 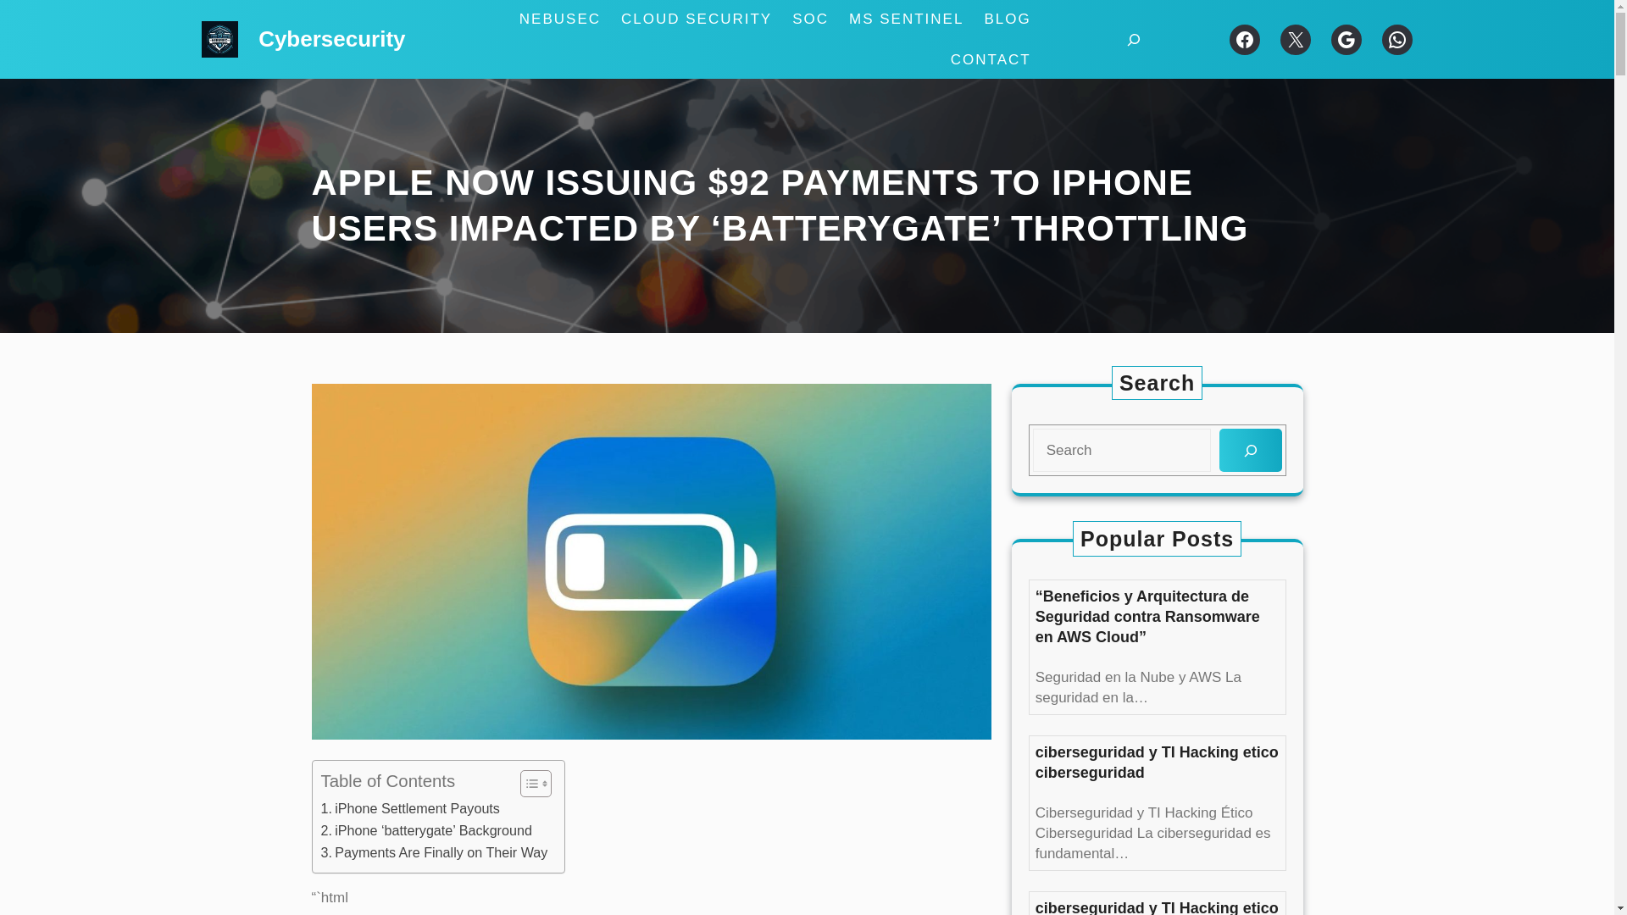 I want to click on CLOUD SECURITY, so click(x=697, y=19).